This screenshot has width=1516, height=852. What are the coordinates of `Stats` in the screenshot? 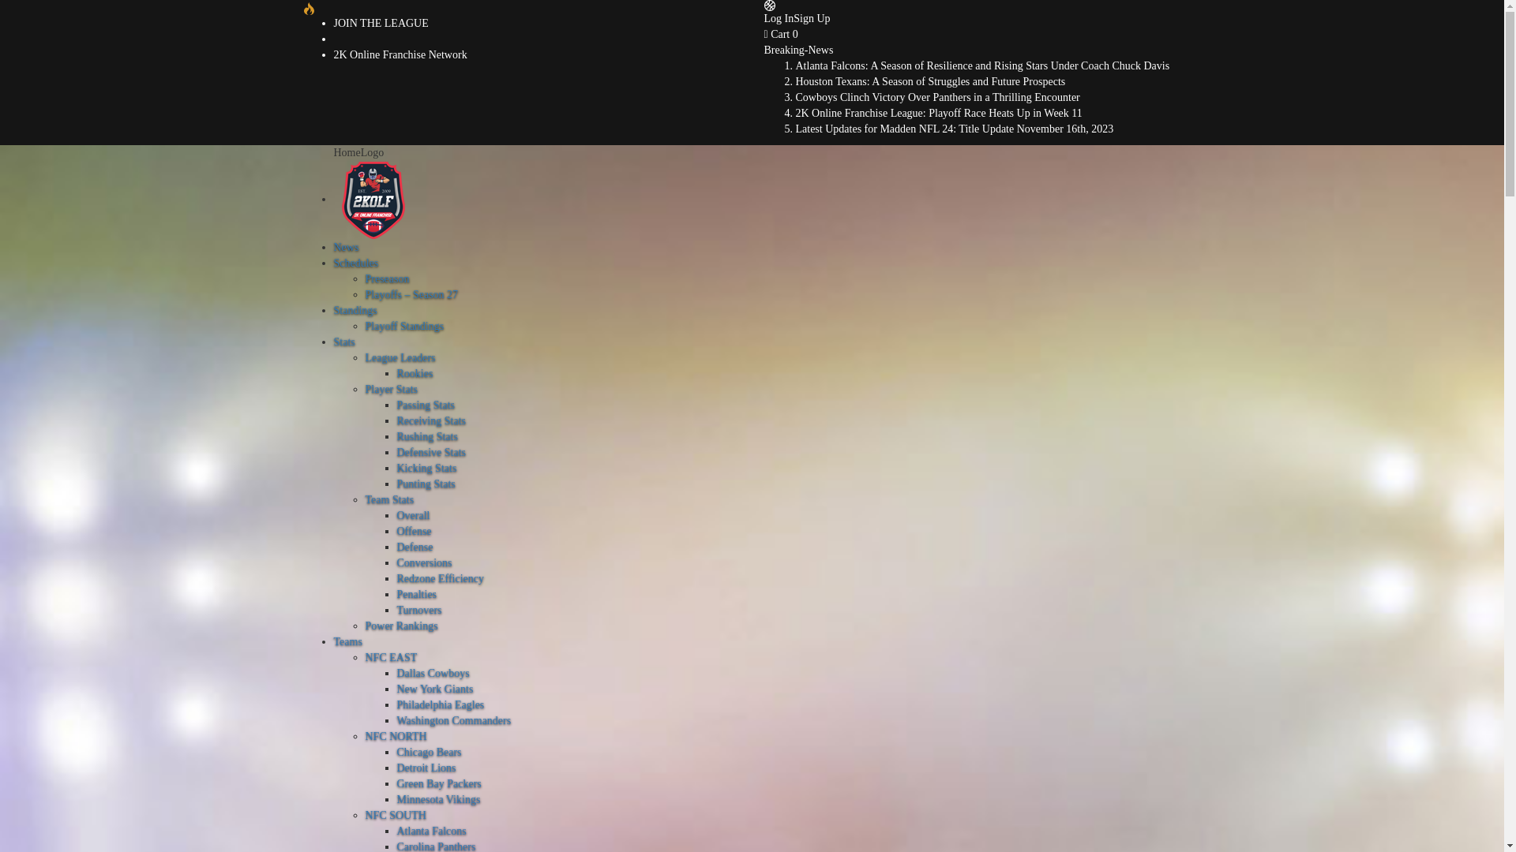 It's located at (344, 342).